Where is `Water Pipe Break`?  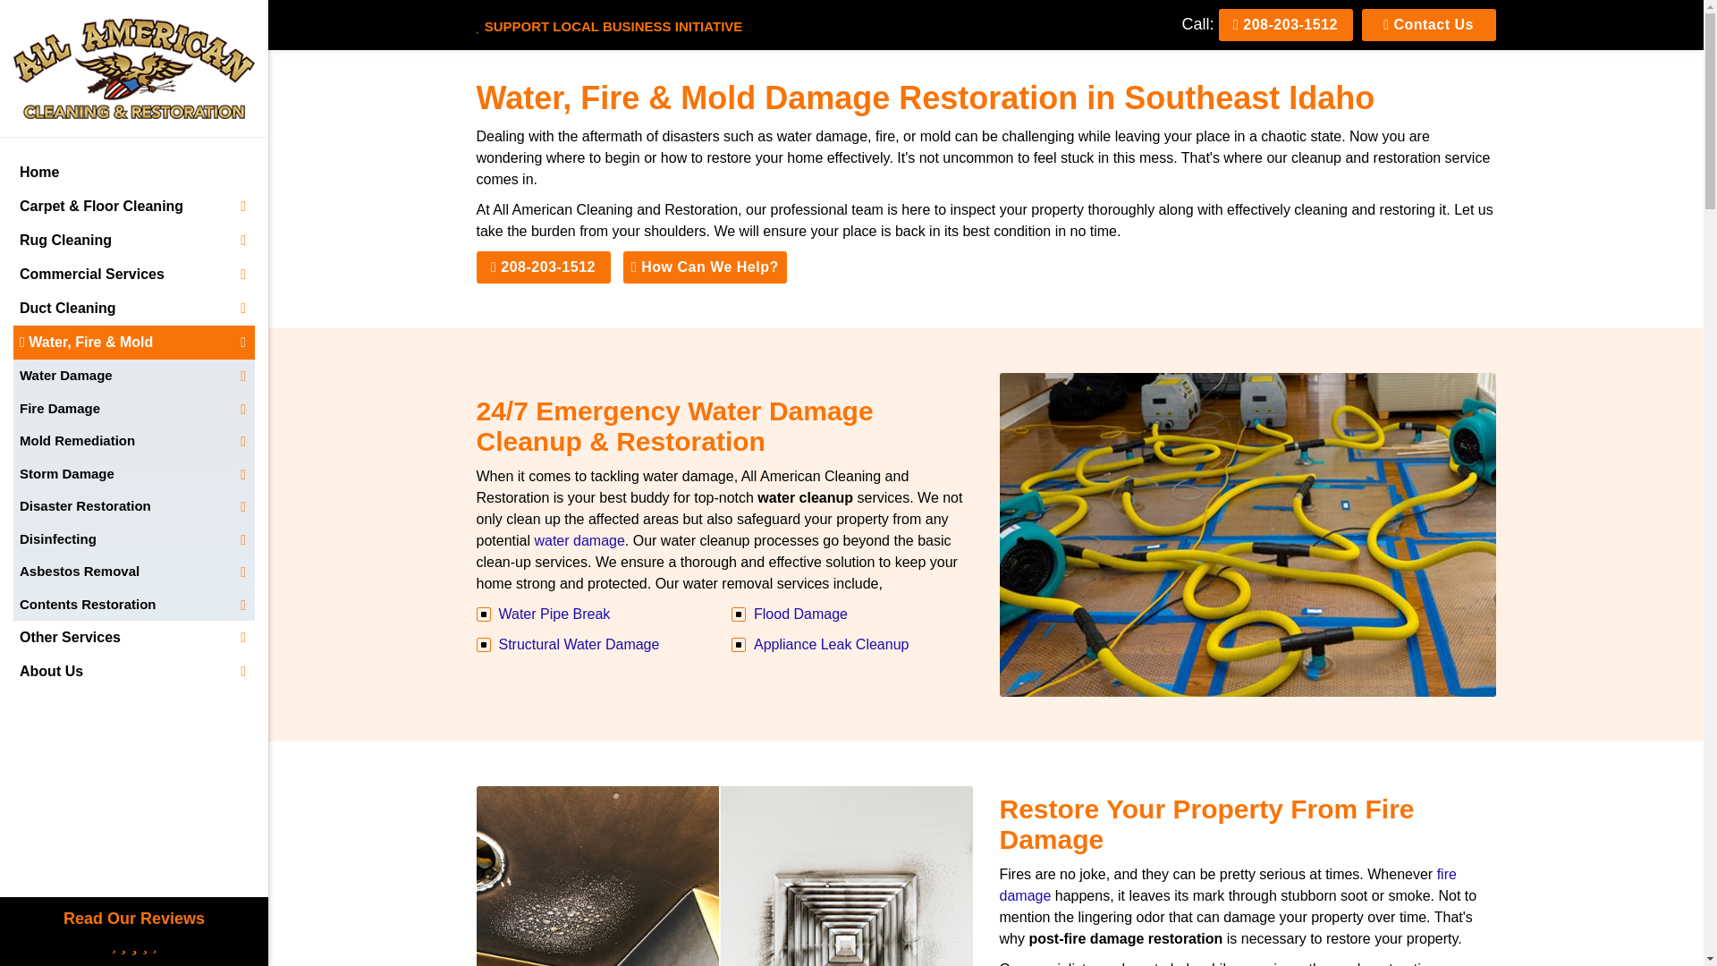
Water Pipe Break is located at coordinates (554, 614).